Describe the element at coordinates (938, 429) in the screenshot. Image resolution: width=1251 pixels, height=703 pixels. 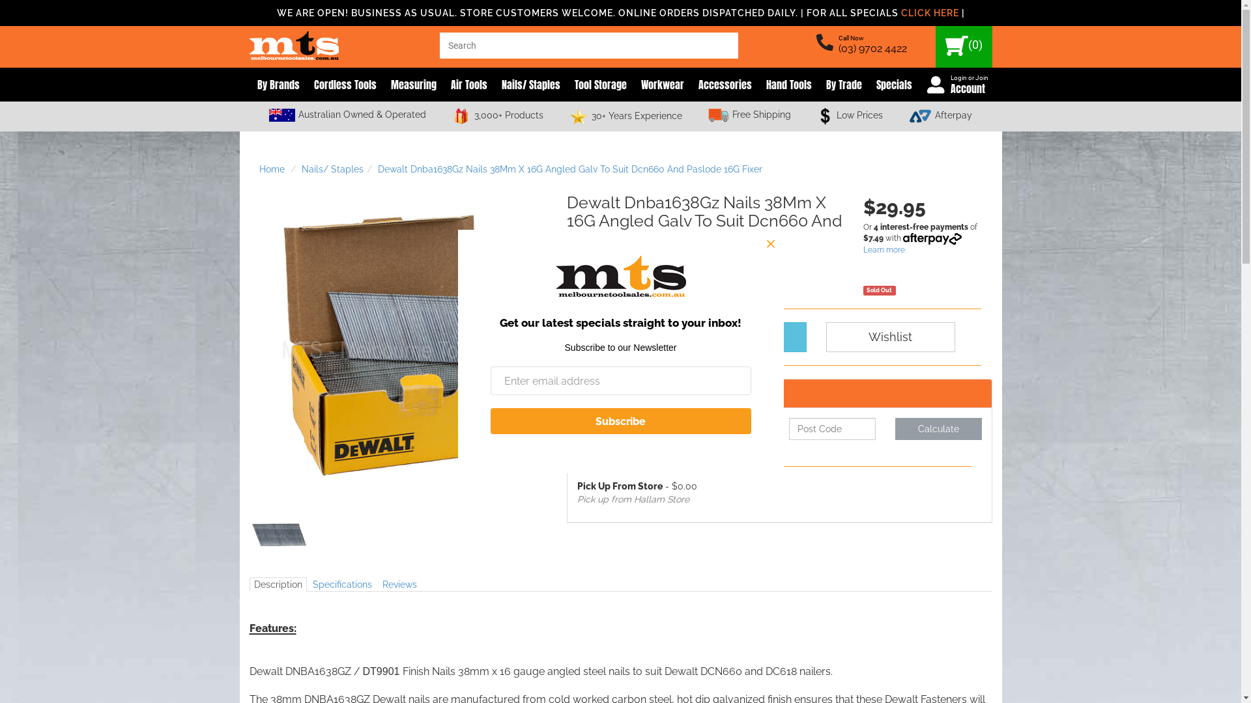
I see `Calculate` at that location.